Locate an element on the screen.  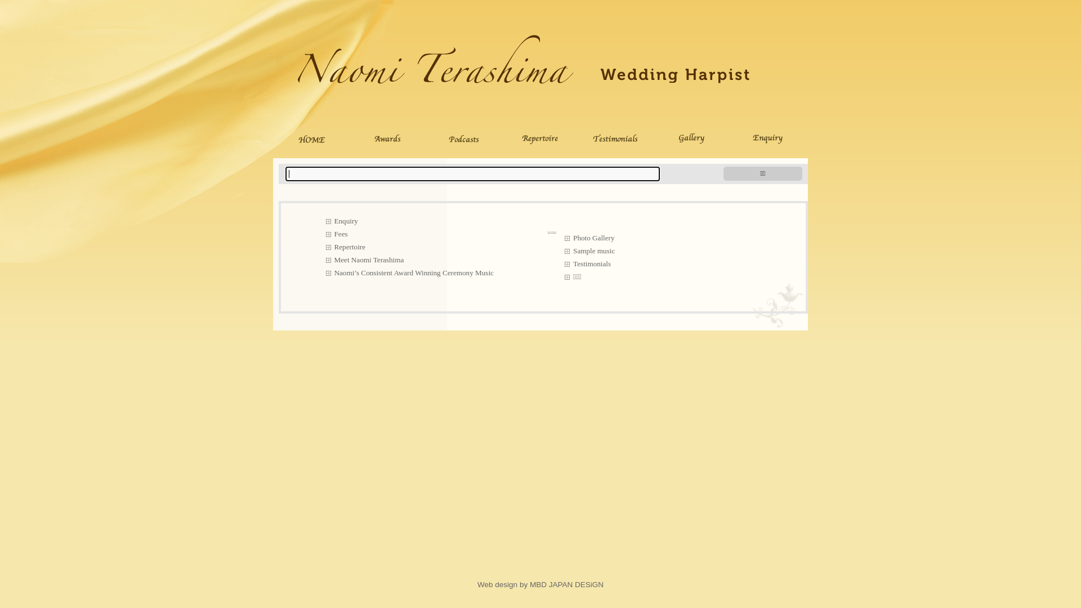
Fees is located at coordinates (432, 234).